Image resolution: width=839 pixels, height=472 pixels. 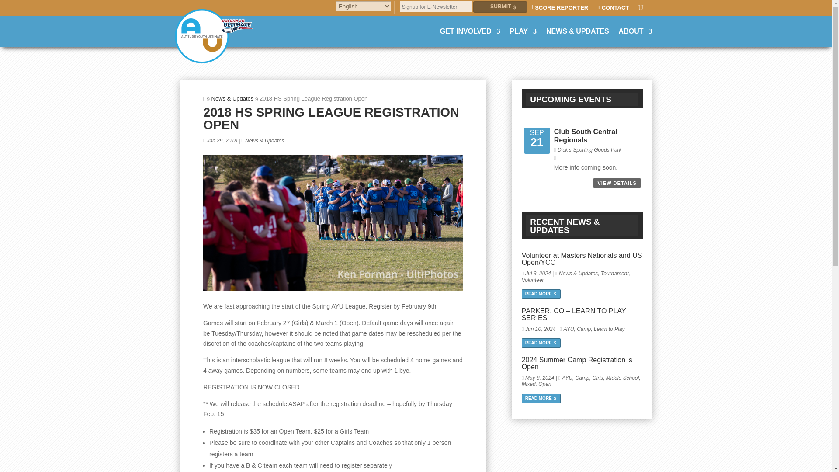 What do you see at coordinates (524, 31) in the screenshot?
I see `PLAY` at bounding box center [524, 31].